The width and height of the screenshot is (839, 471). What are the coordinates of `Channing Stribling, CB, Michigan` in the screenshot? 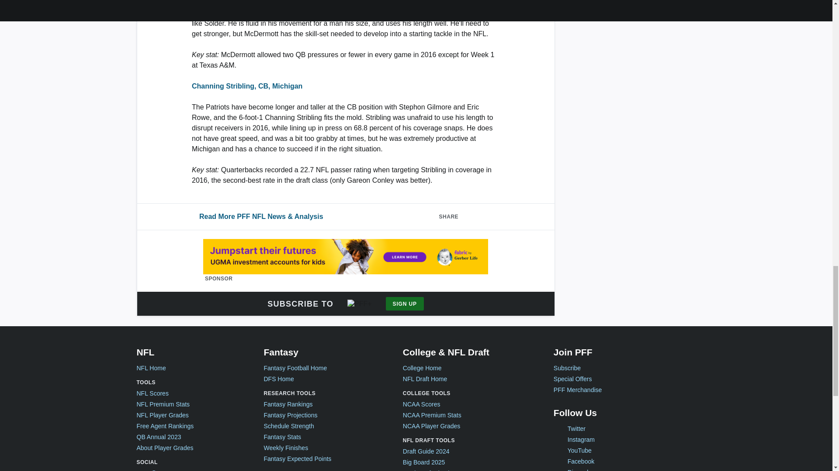 It's located at (247, 86).